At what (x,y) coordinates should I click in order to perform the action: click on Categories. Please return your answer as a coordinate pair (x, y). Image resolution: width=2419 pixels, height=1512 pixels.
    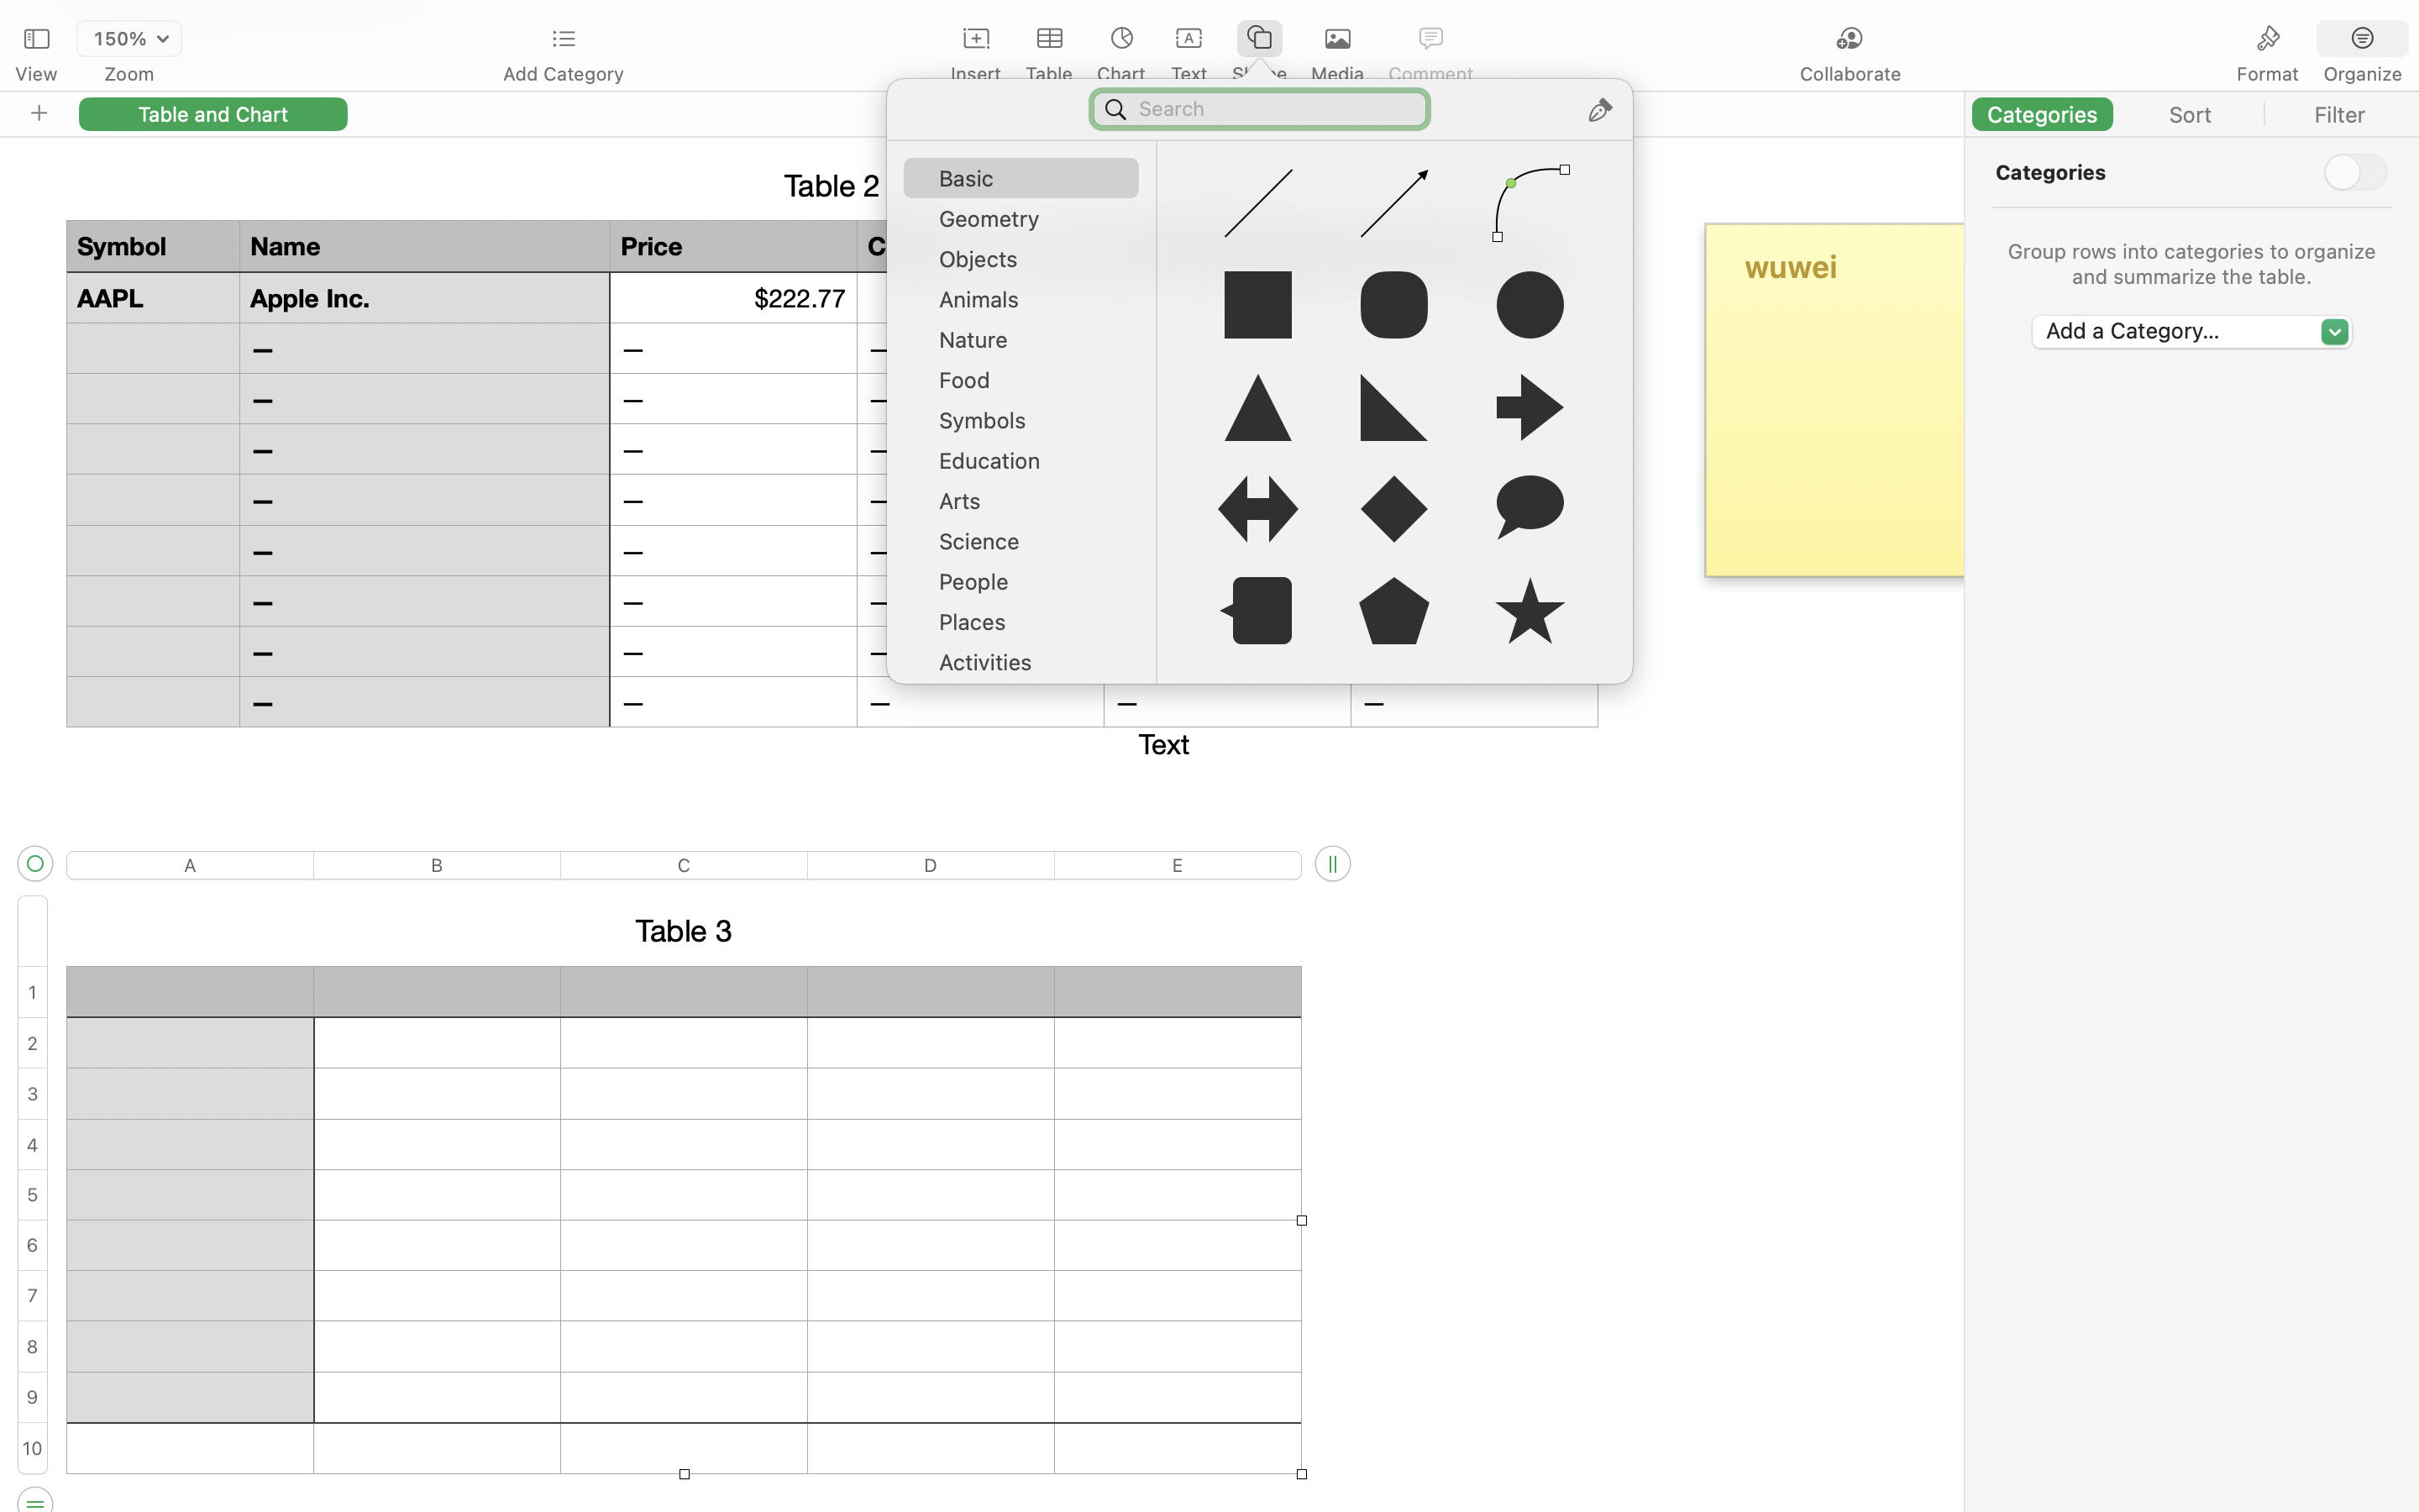
    Looking at the image, I should click on (2051, 172).